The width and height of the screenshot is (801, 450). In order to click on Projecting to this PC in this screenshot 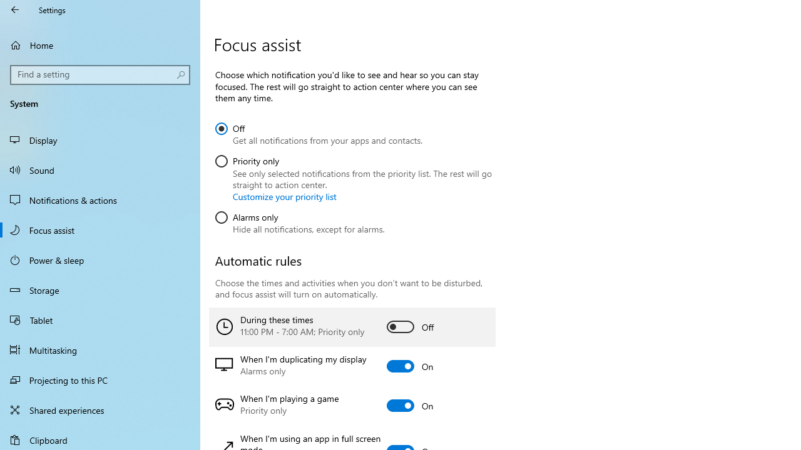, I will do `click(100, 380)`.